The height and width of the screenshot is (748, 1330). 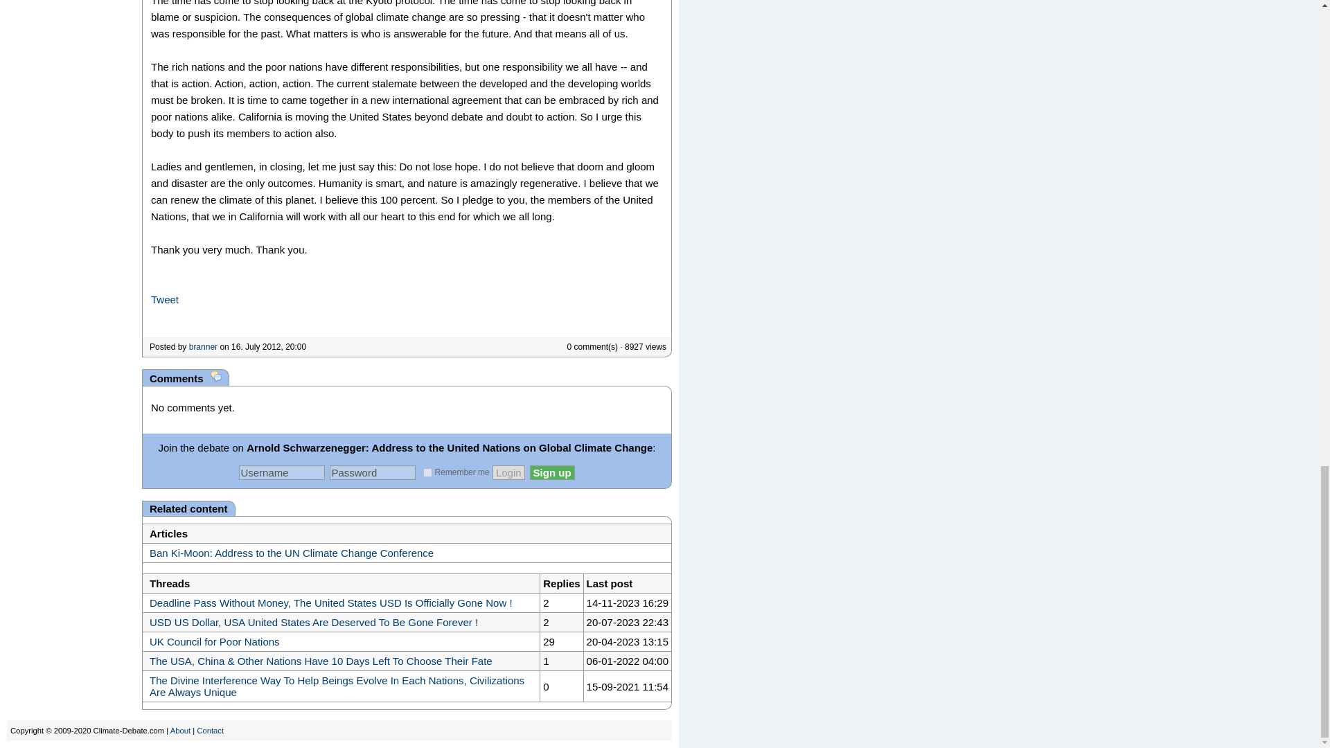 I want to click on Username, so click(x=281, y=472).